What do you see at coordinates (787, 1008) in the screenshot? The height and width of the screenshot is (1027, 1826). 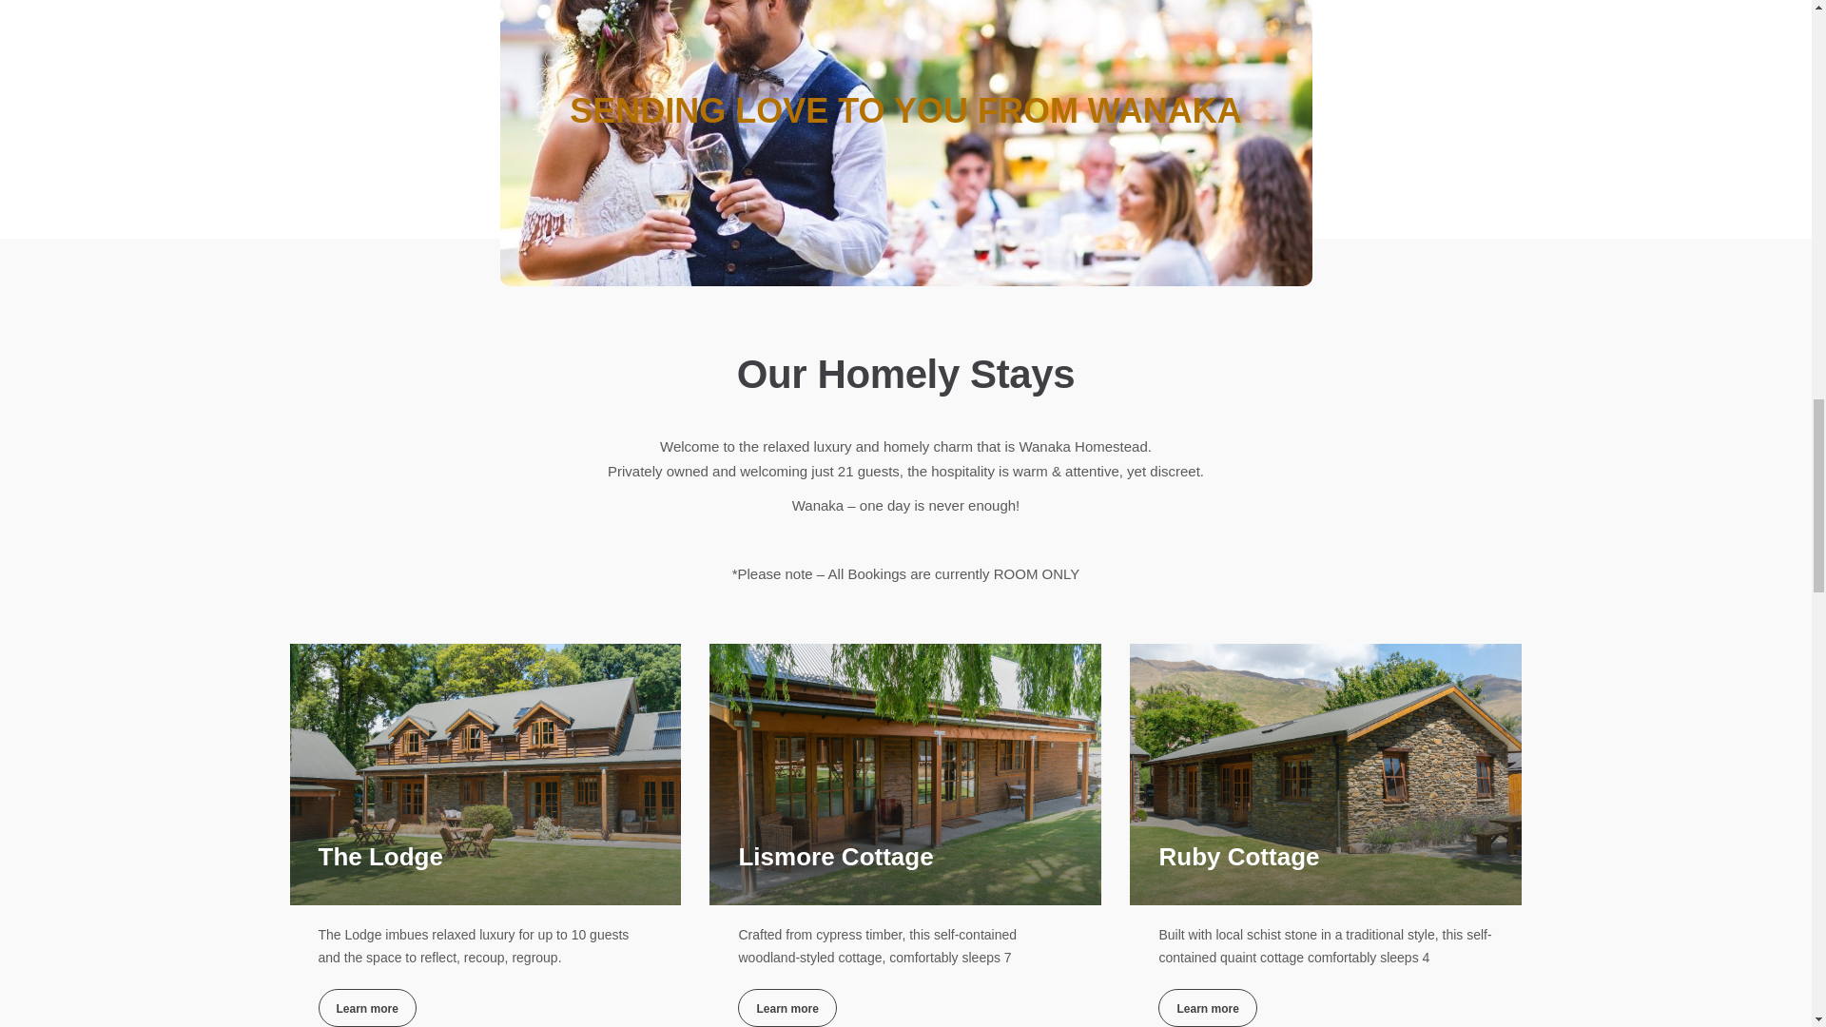 I see `Learn more` at bounding box center [787, 1008].